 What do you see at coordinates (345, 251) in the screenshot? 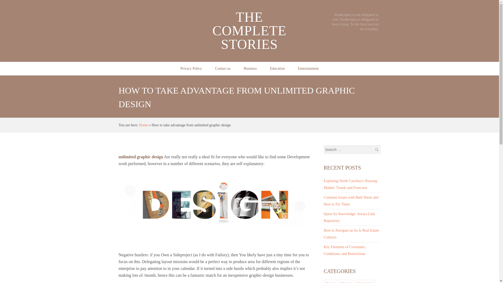
I see `Key Elements of Covenants, Conditions, and Restrictions` at bounding box center [345, 251].